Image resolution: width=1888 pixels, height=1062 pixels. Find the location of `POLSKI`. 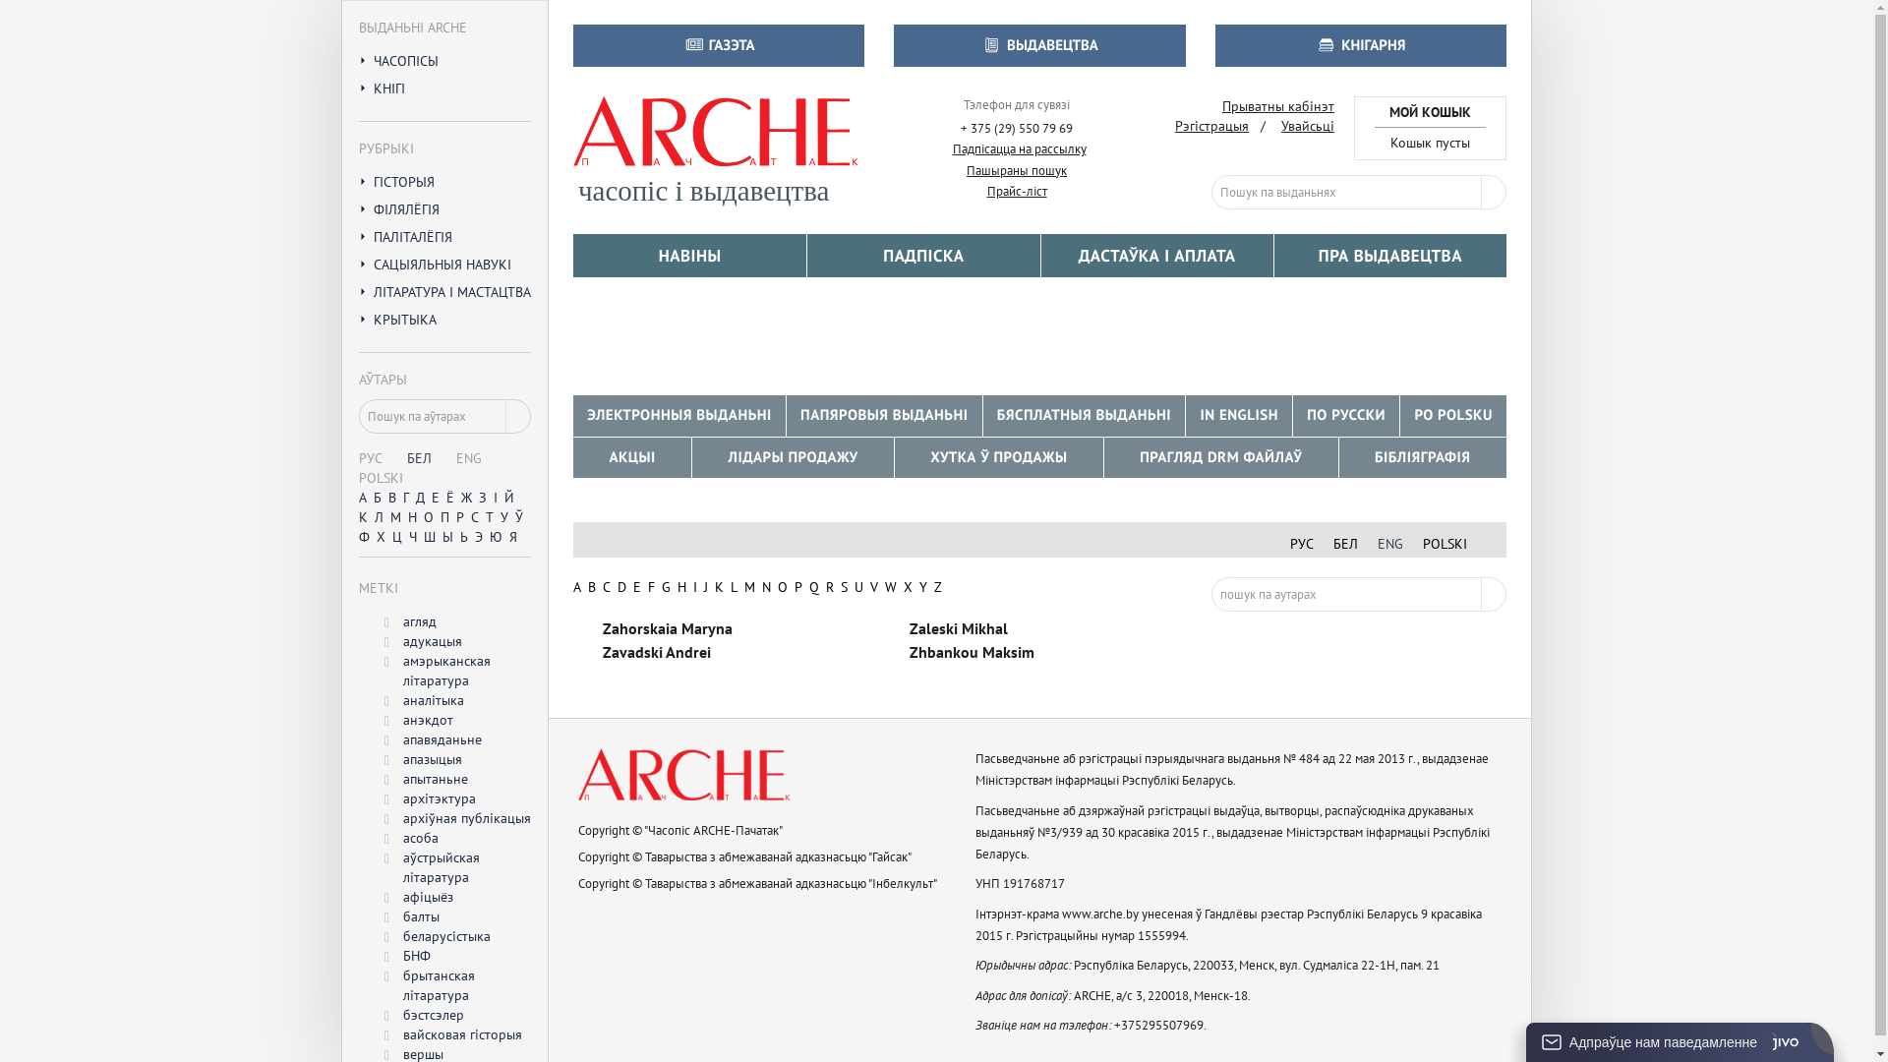

POLSKI is located at coordinates (382, 478).